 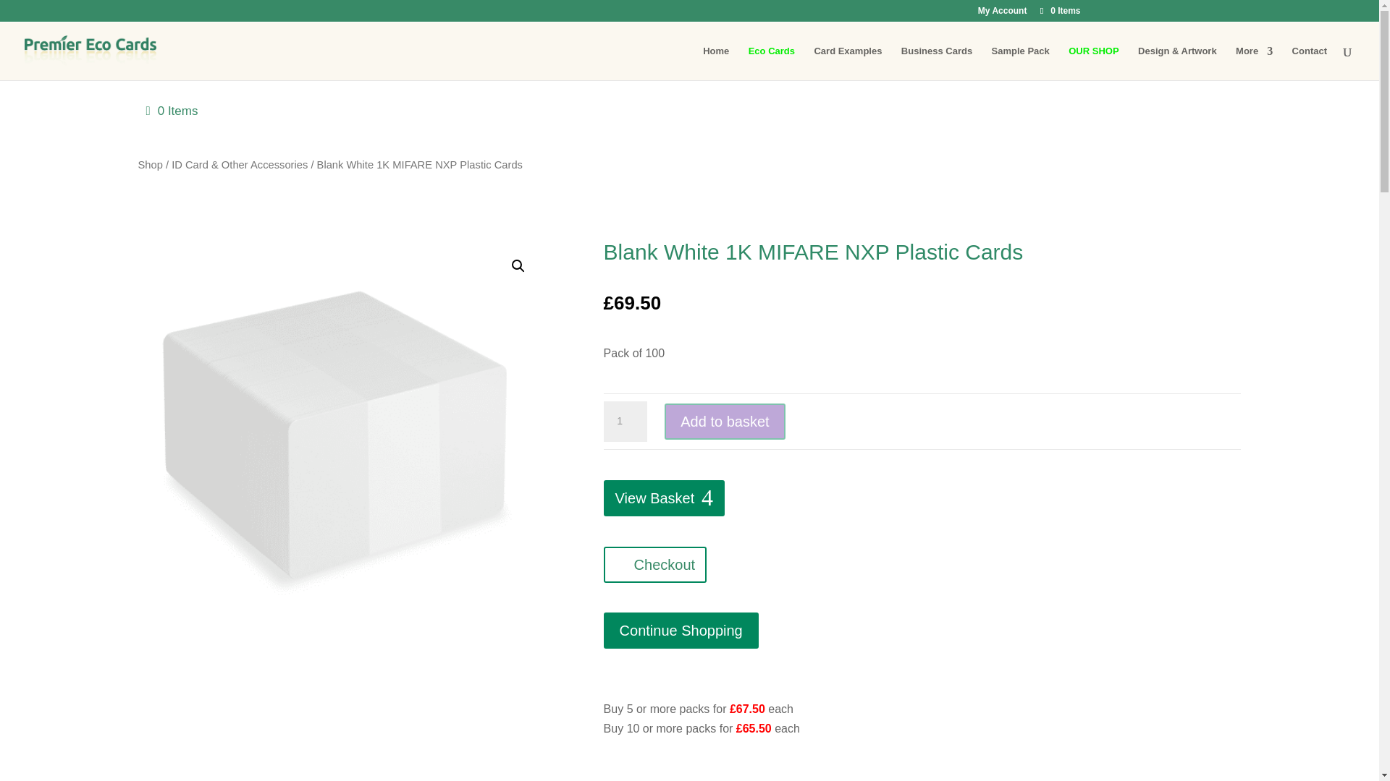 I want to click on View Basket, so click(x=665, y=498).